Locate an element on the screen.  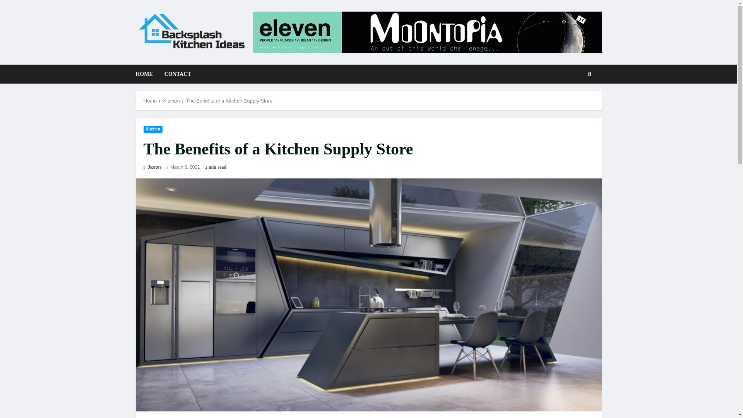
The Benefits of a Kitchen Supply Store is located at coordinates (229, 101).